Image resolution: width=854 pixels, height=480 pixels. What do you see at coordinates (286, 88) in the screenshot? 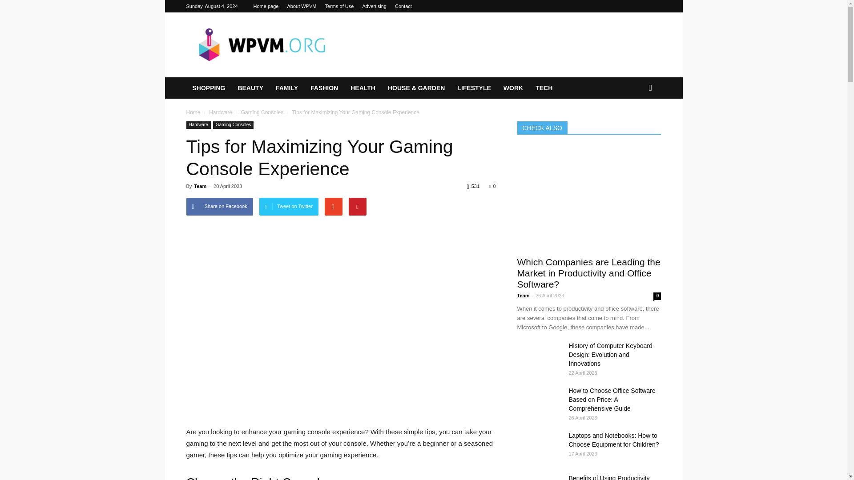
I see `FAMILY` at bounding box center [286, 88].